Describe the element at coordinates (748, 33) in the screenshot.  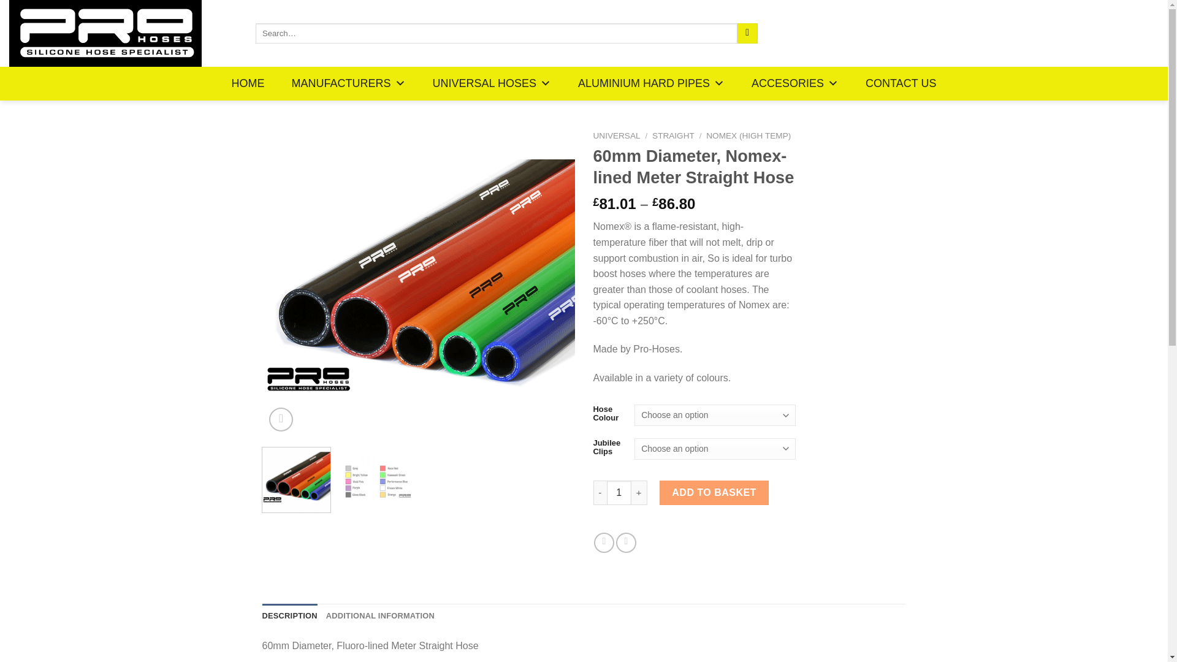
I see `Search` at that location.